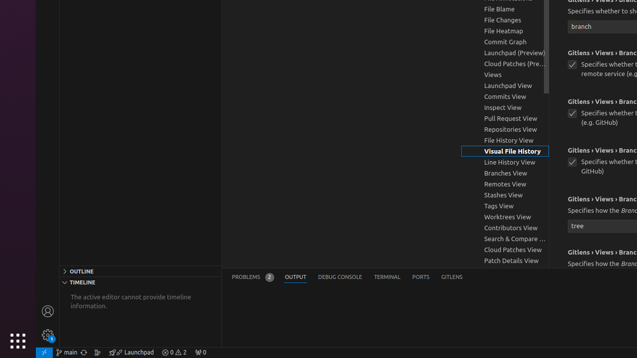  I want to click on Manage - New Code update available., so click(48, 335).